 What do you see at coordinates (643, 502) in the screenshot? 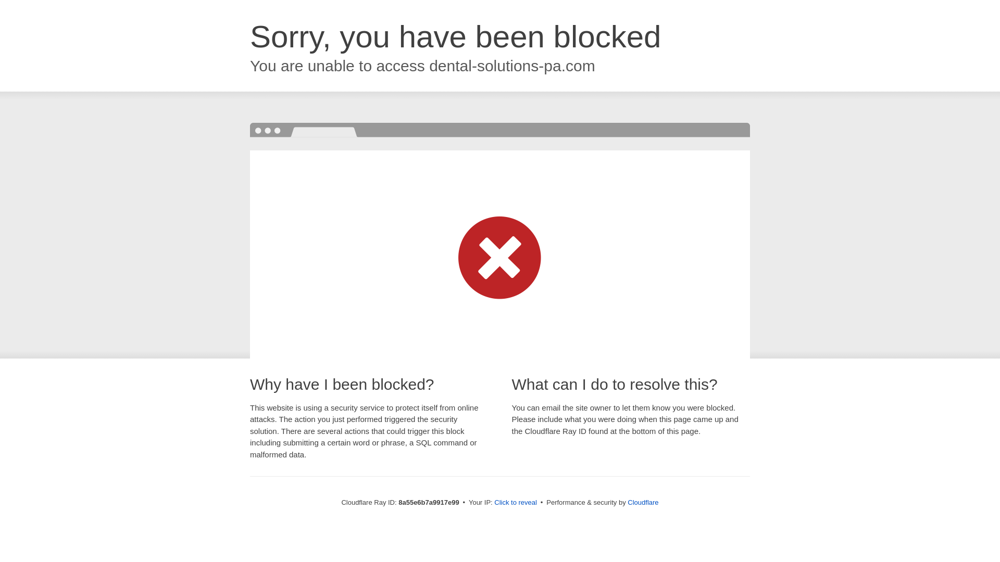
I see `Cloudflare` at bounding box center [643, 502].